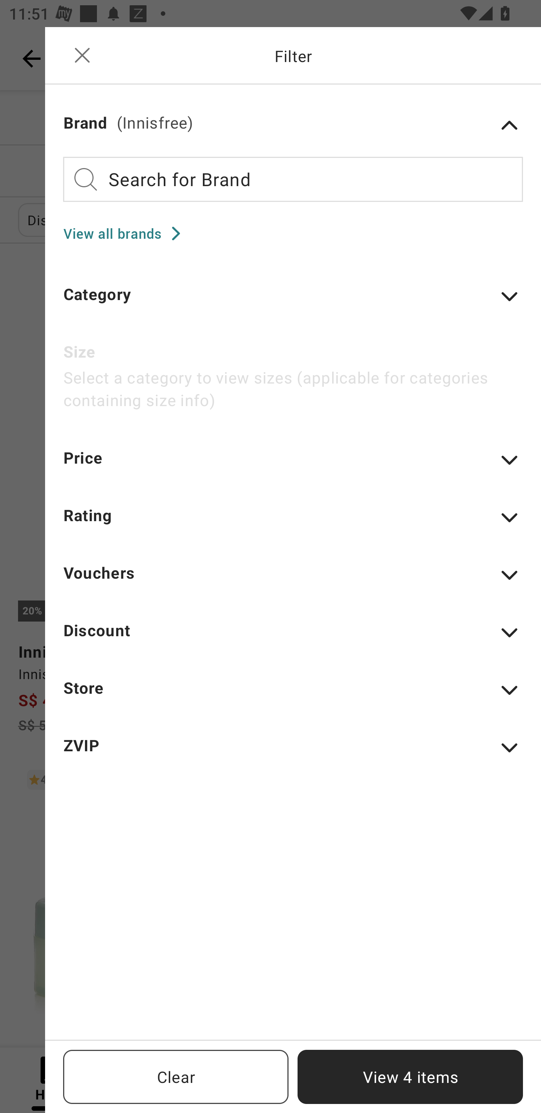  I want to click on Vouchers, so click(293, 581).